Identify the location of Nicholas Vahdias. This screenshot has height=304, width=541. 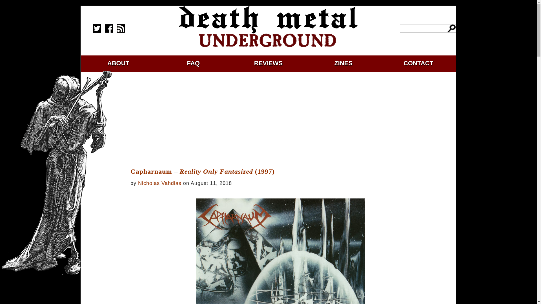
(159, 183).